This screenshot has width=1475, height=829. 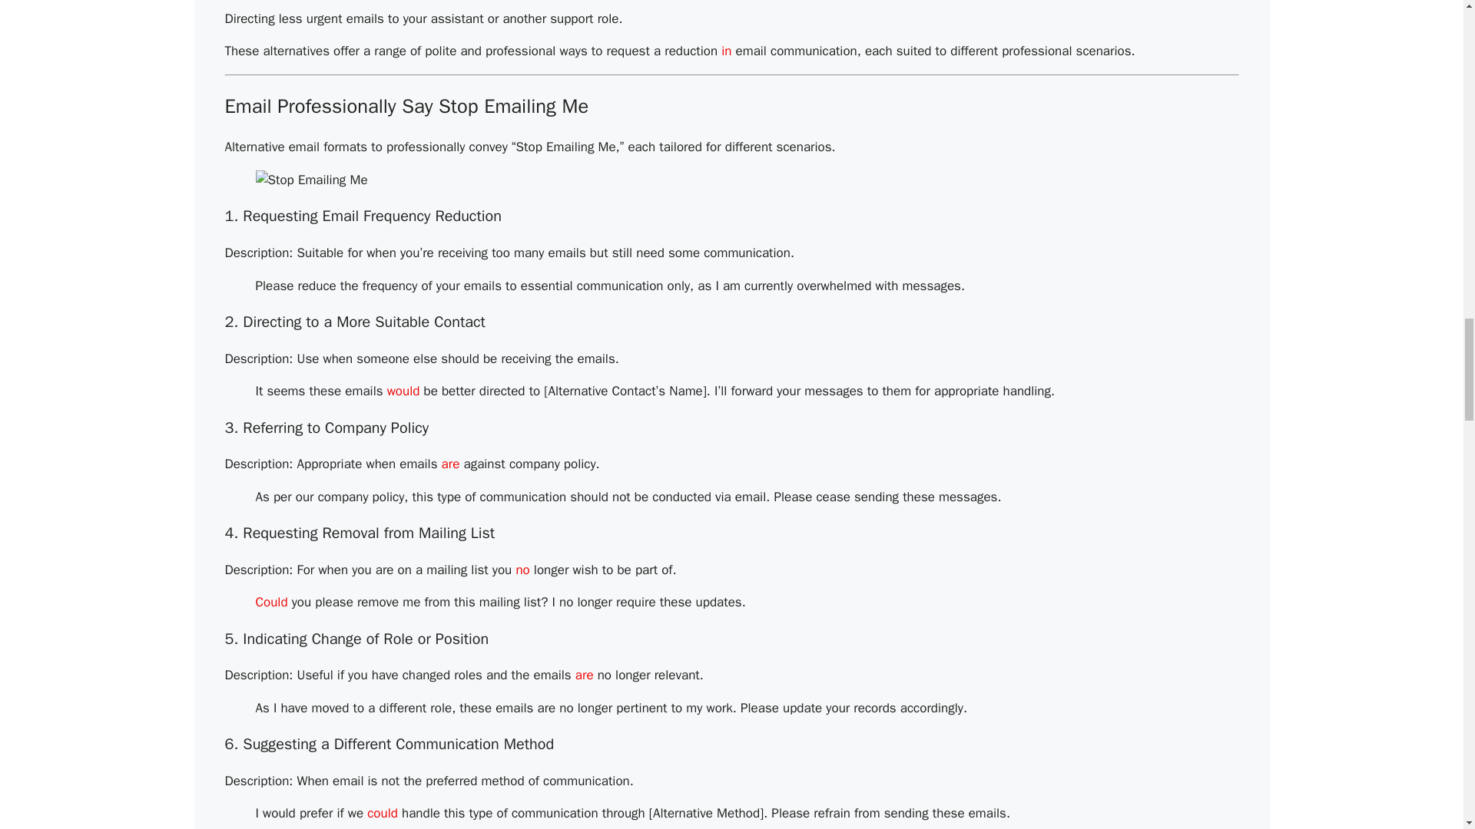 What do you see at coordinates (726, 51) in the screenshot?
I see `in` at bounding box center [726, 51].